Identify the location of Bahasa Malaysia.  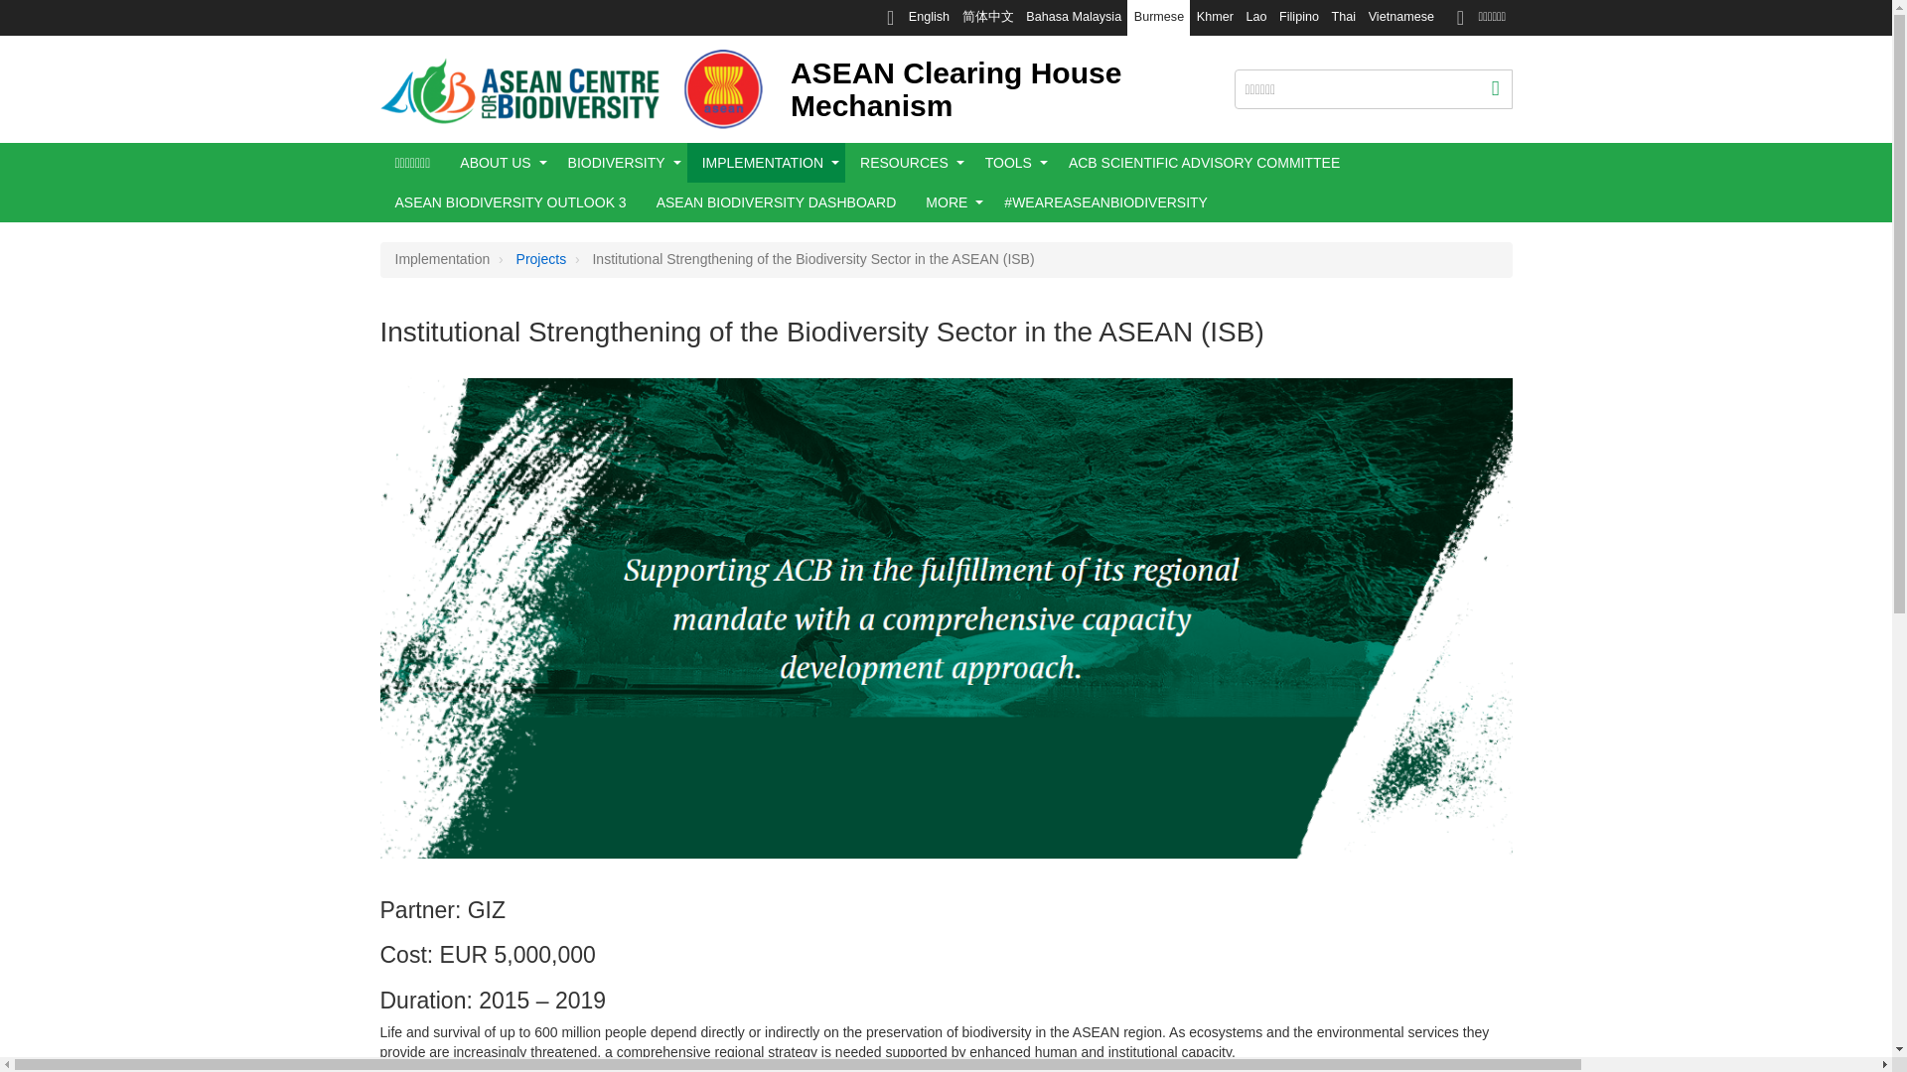
(1075, 18).